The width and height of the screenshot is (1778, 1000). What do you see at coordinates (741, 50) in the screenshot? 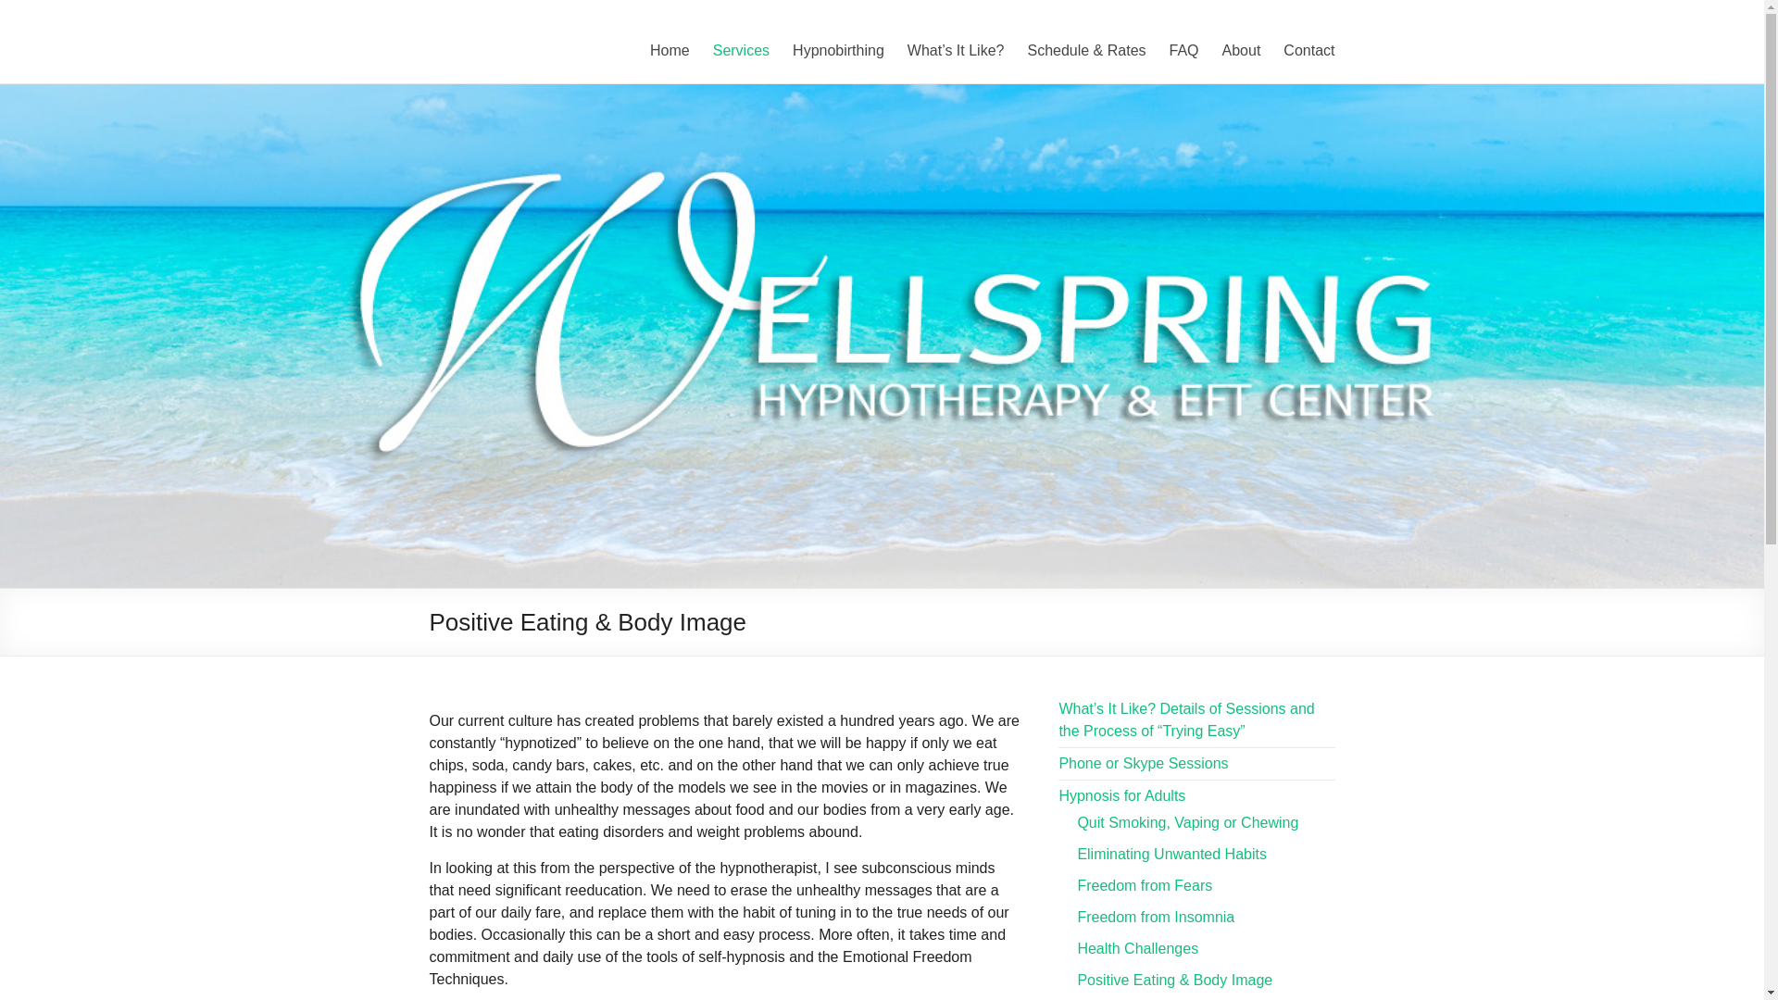
I see `Services` at bounding box center [741, 50].